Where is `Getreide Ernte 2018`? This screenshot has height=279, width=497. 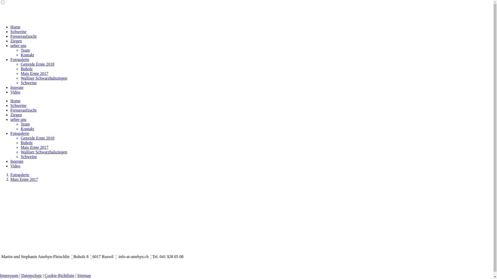 Getreide Ernte 2018 is located at coordinates (38, 138).